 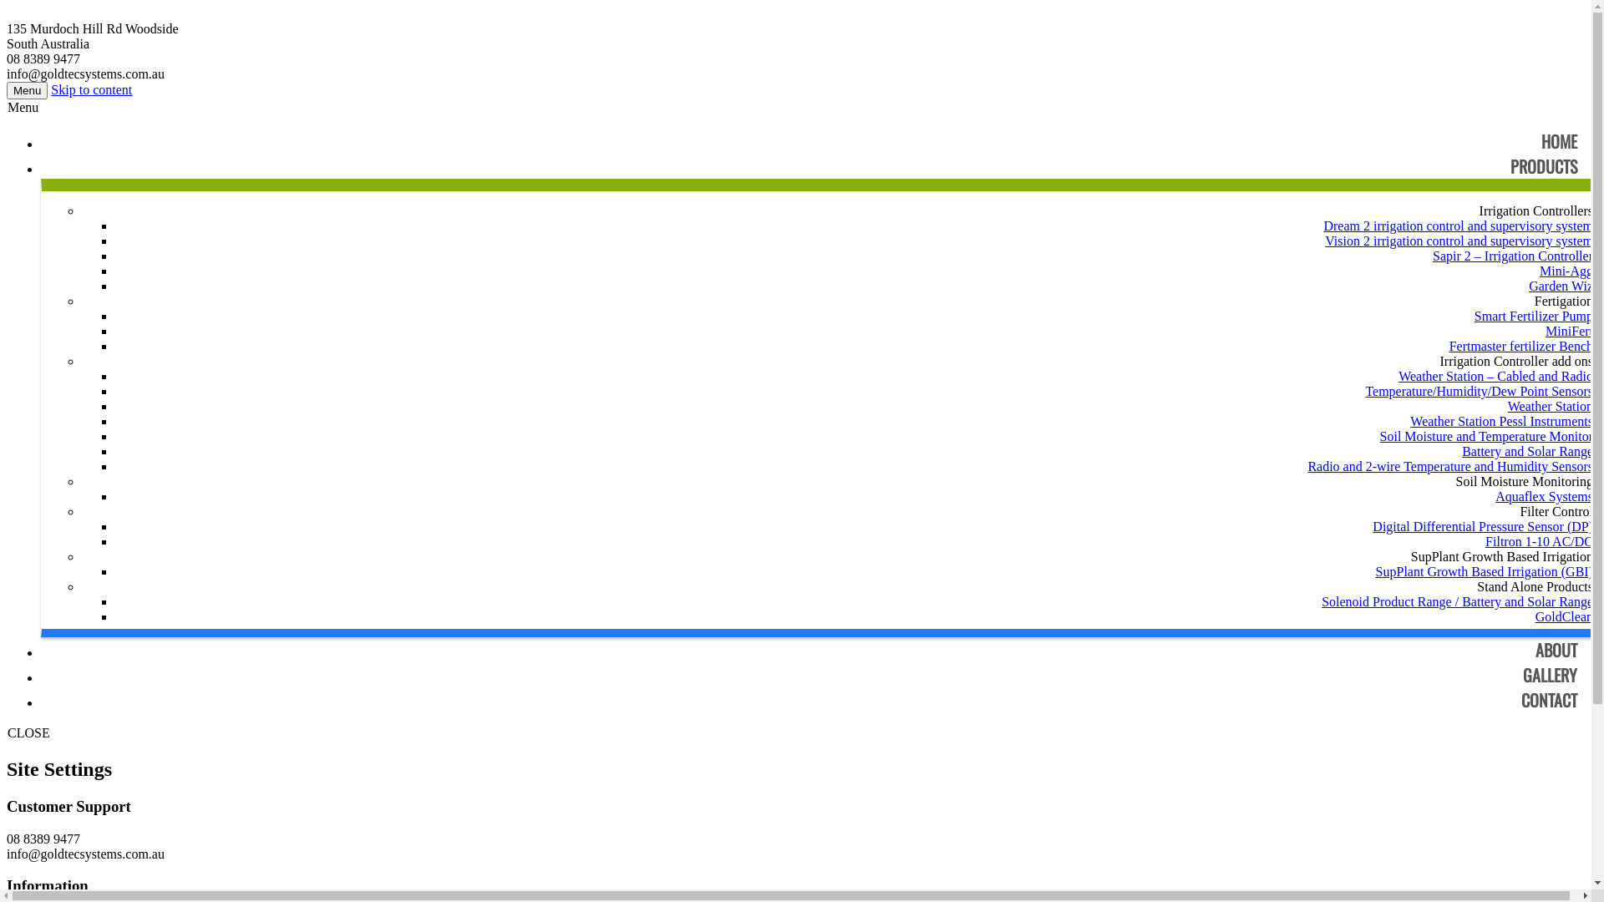 I want to click on Smart Fertilizer Pump, so click(x=1534, y=316).